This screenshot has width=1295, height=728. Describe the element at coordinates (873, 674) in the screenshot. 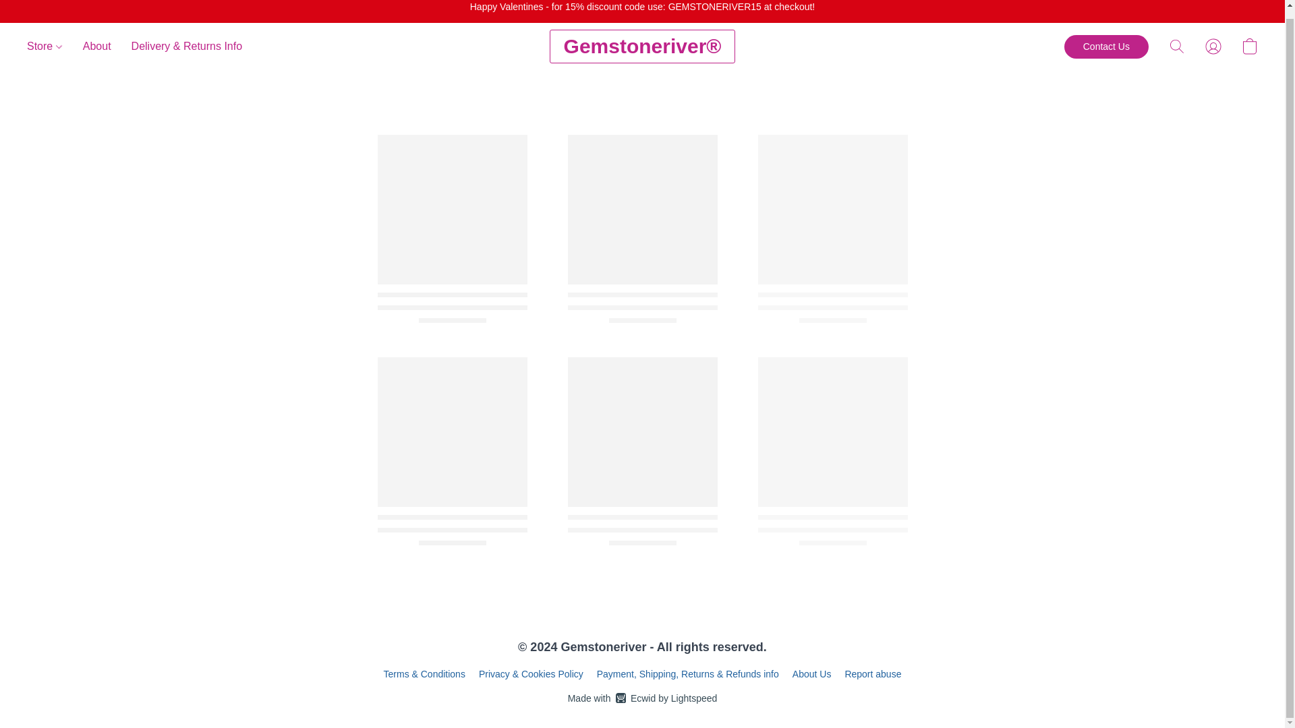

I see `Report abuse` at that location.